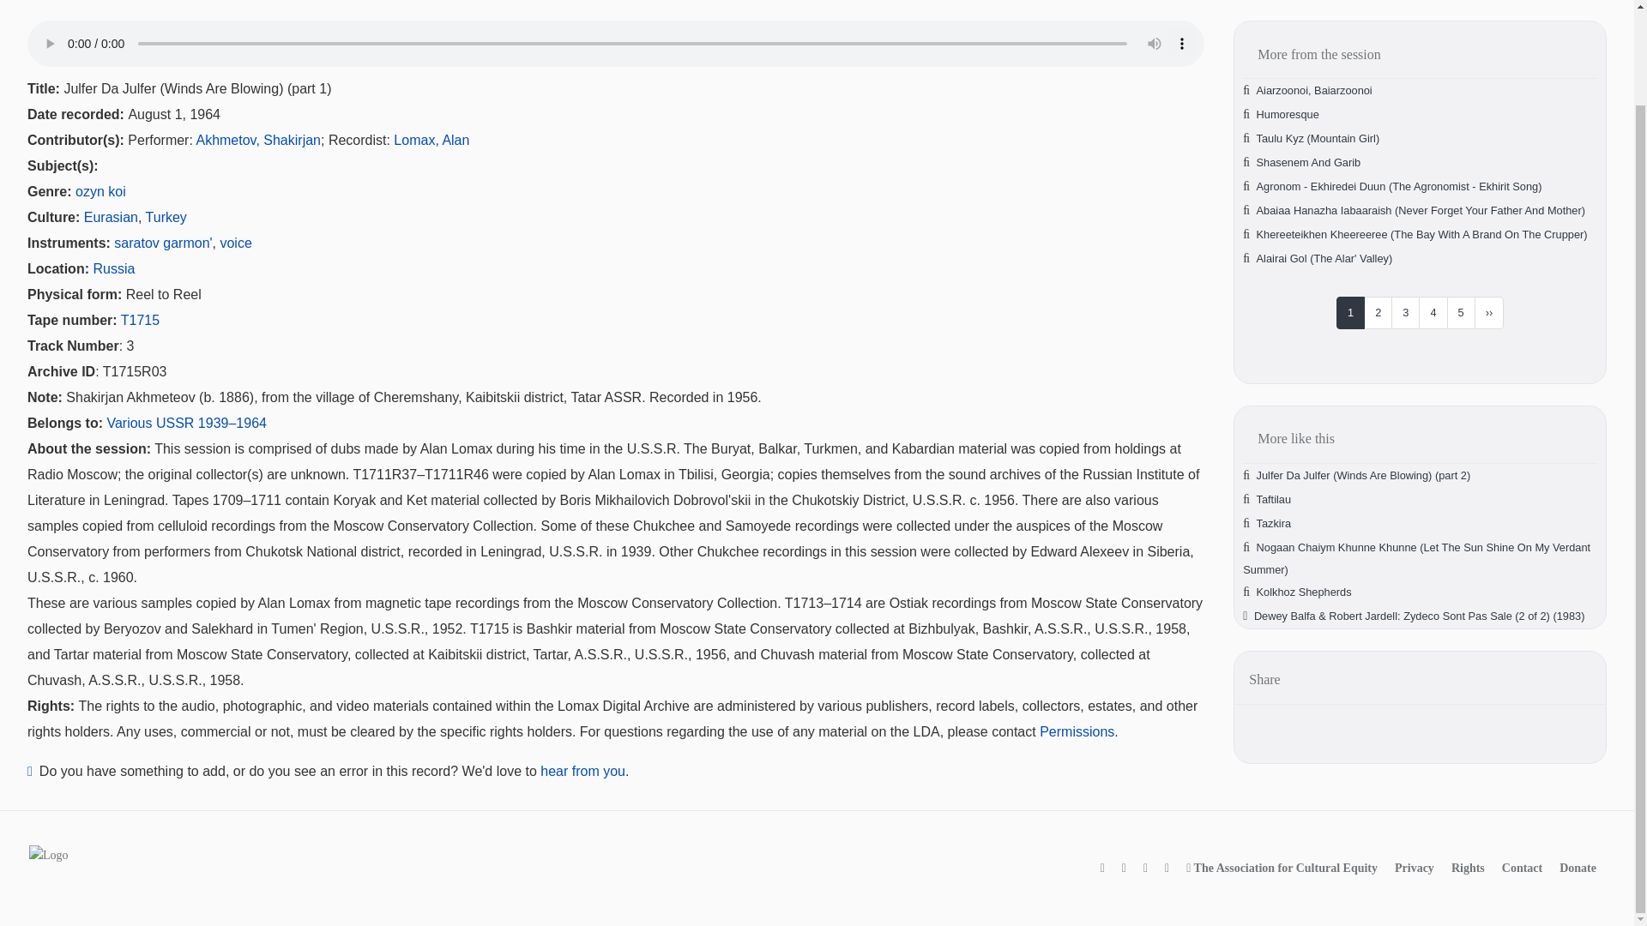 The height and width of the screenshot is (926, 1647). Describe the element at coordinates (140, 321) in the screenshot. I see `T1715` at that location.